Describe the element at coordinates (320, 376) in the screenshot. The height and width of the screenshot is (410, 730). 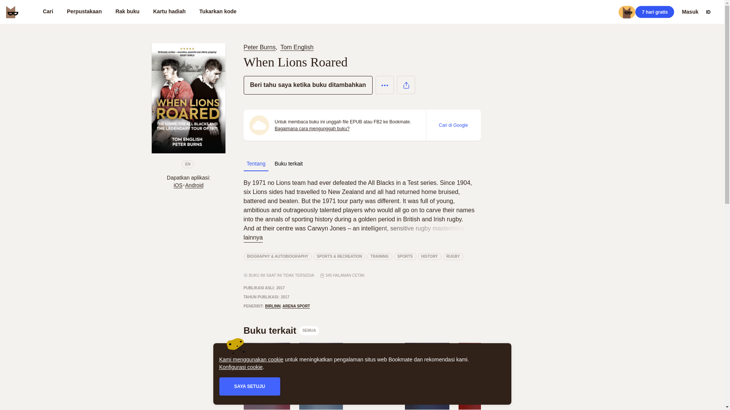
I see `Cari di Google` at that location.